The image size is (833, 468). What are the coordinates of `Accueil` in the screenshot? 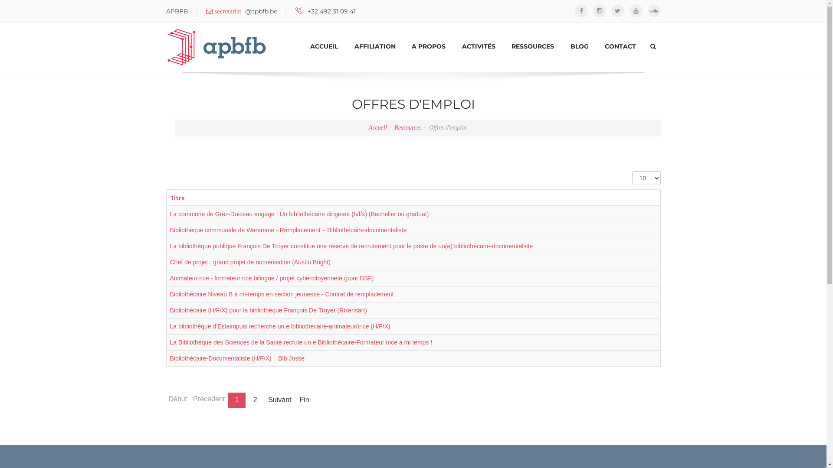 It's located at (378, 127).